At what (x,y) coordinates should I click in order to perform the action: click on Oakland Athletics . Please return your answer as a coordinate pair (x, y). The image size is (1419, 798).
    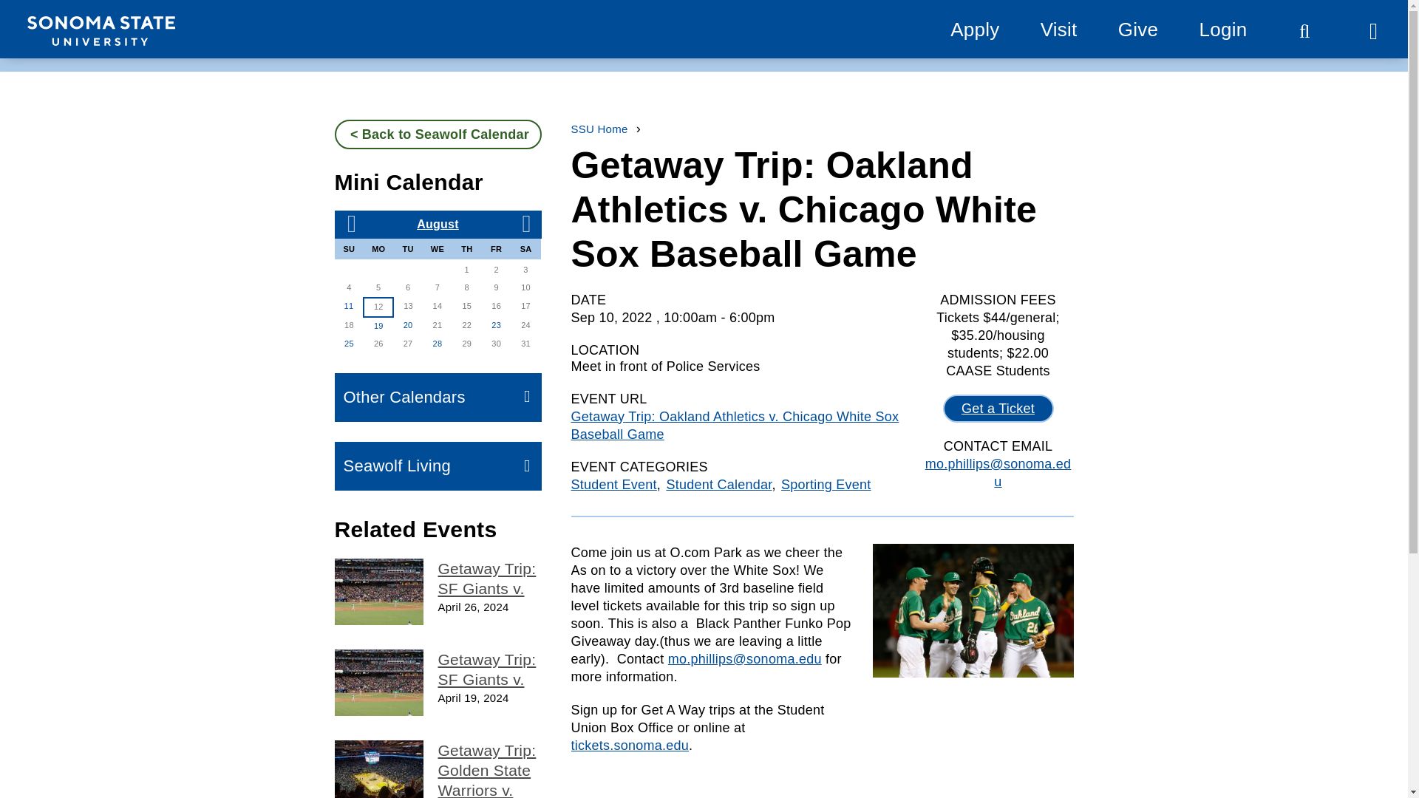
    Looking at the image, I should click on (973, 610).